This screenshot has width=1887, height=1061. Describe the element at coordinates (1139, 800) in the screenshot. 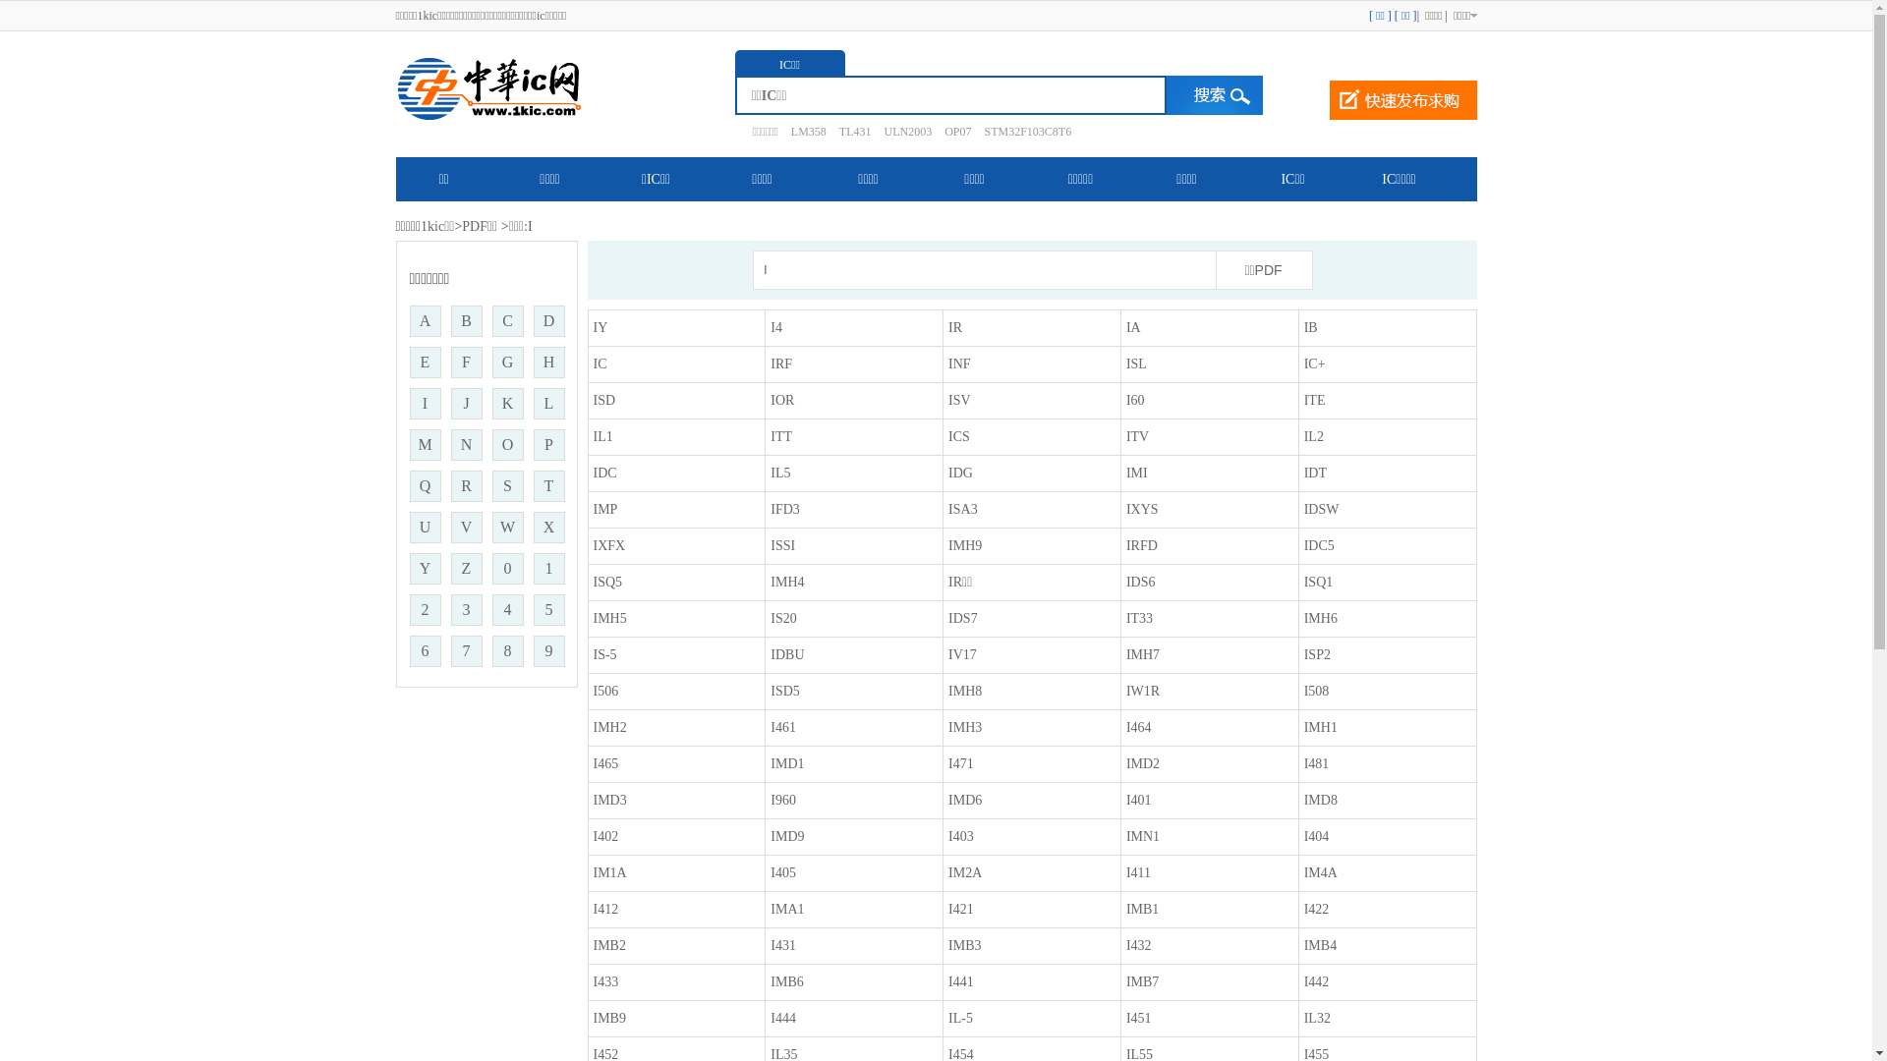

I see `I401` at that location.